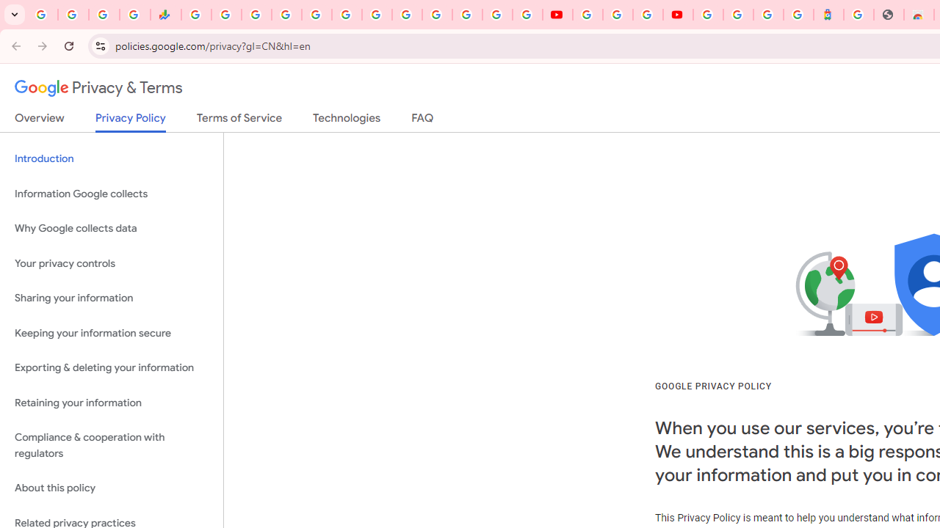  I want to click on Sign in - Google Accounts, so click(436, 15).